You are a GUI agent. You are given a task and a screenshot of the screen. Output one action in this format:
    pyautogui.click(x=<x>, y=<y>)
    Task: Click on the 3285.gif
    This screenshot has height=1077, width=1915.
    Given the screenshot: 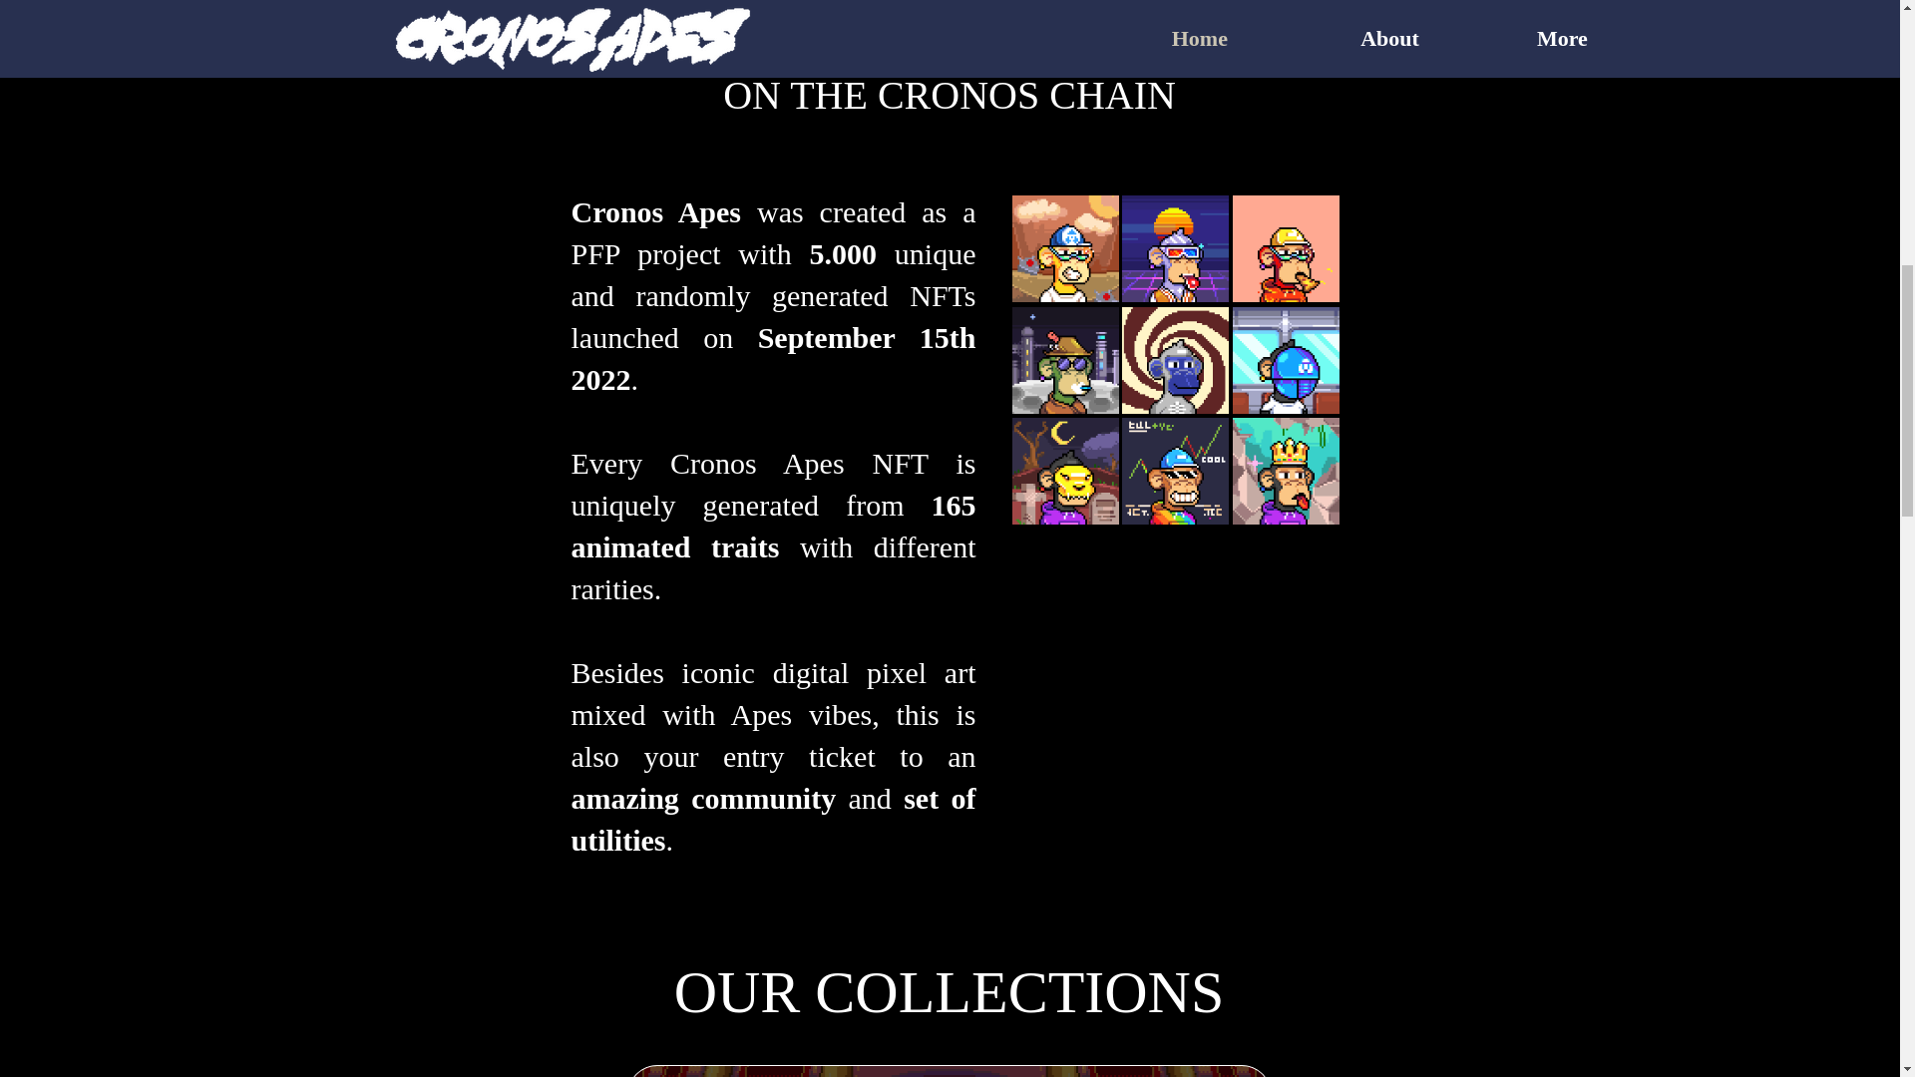 What is the action you would take?
    pyautogui.click(x=1173, y=471)
    